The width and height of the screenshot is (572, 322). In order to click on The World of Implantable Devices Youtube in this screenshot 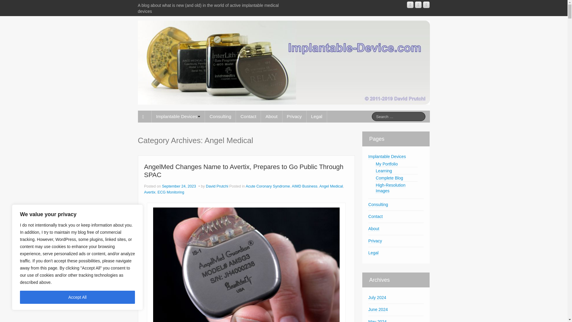, I will do `click(410, 5)`.